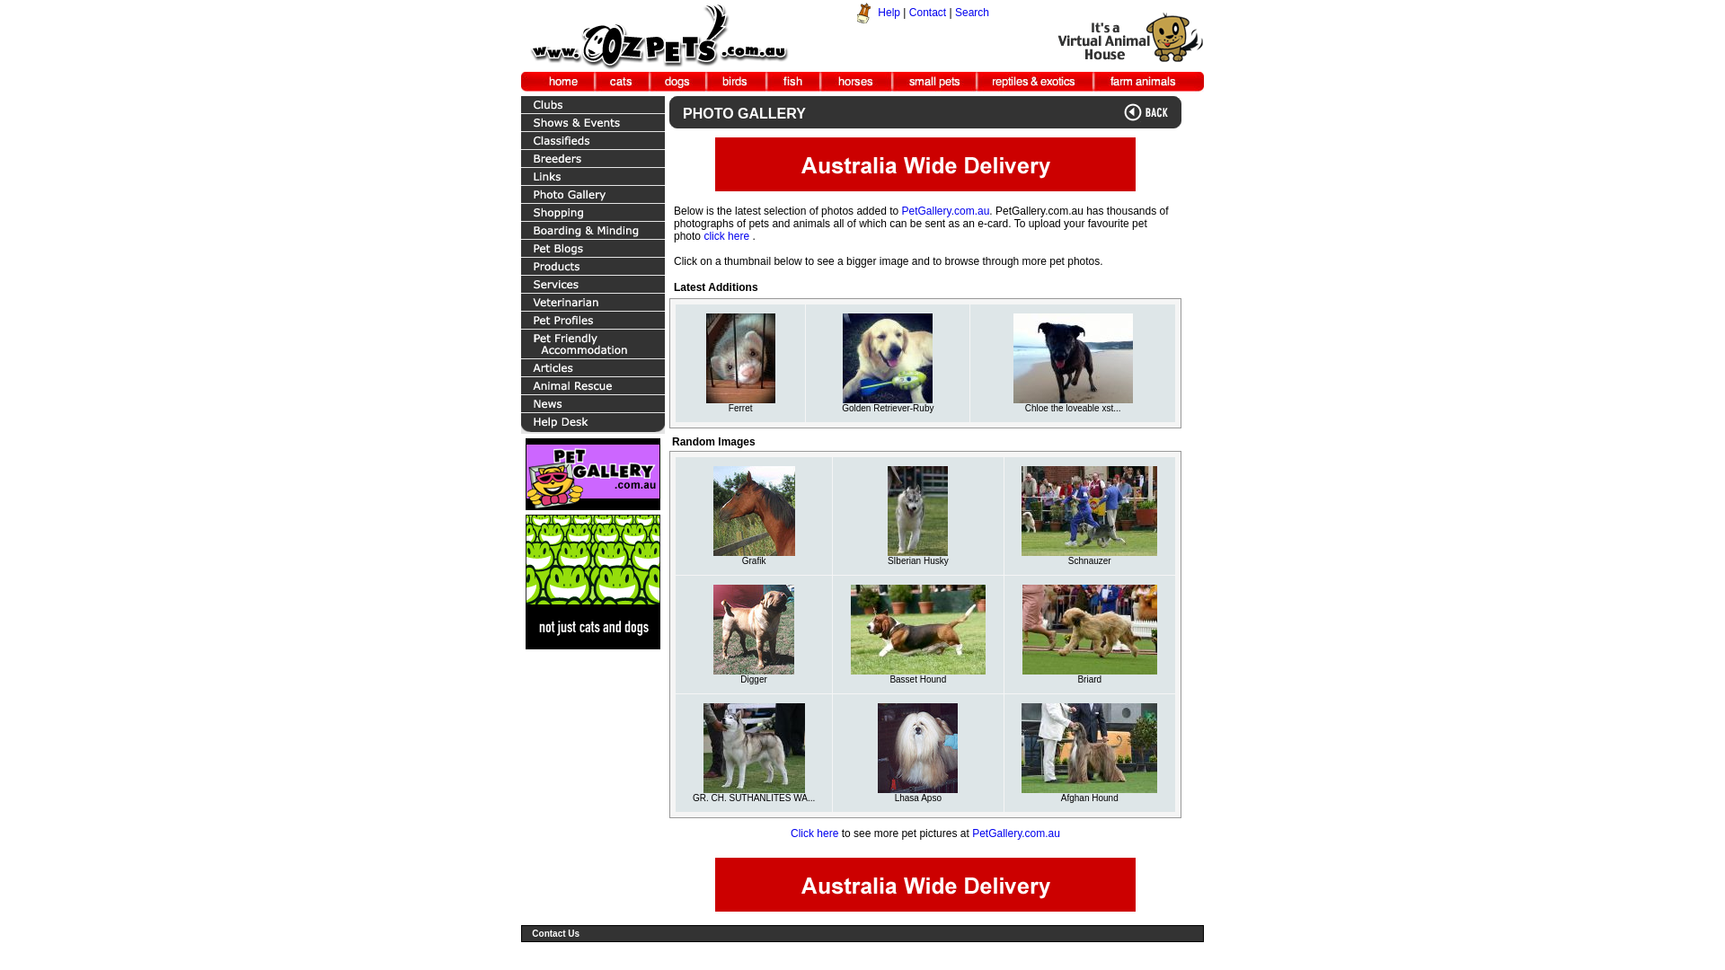 This screenshot has height=970, width=1725. I want to click on Help, so click(889, 13).